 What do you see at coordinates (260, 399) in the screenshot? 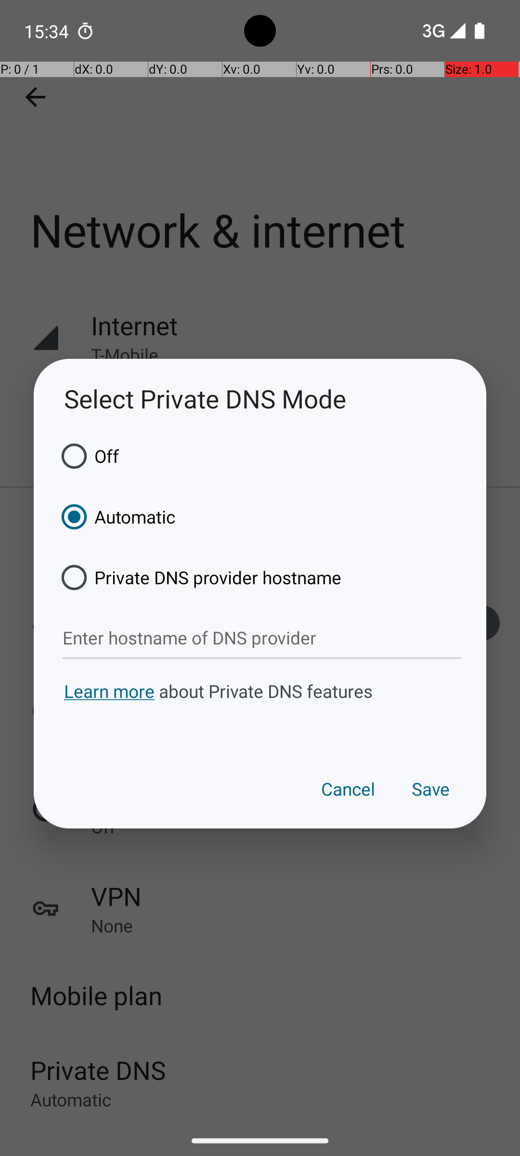
I see `Select Private DNS Mode` at bounding box center [260, 399].